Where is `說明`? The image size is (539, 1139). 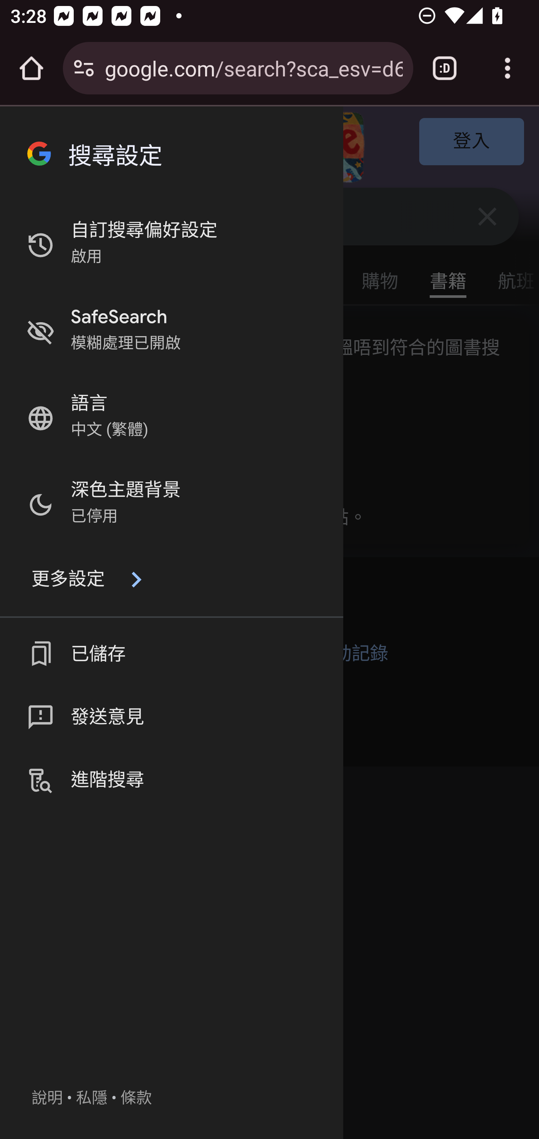 說明 is located at coordinates (47, 1099).